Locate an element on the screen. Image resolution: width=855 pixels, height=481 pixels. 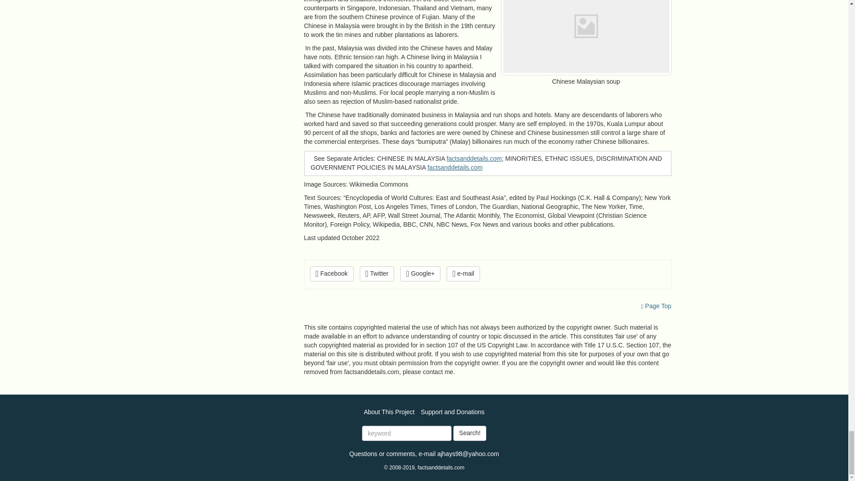
factsanddetails.com is located at coordinates (474, 158).